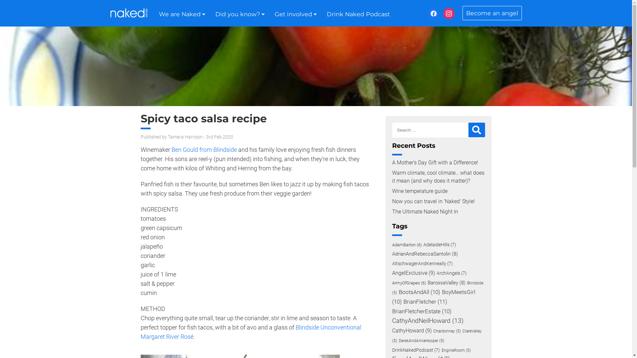 This screenshot has width=637, height=358. Describe the element at coordinates (421, 341) in the screenshot. I see `DerekAndAnnaHooper (5)` at that location.